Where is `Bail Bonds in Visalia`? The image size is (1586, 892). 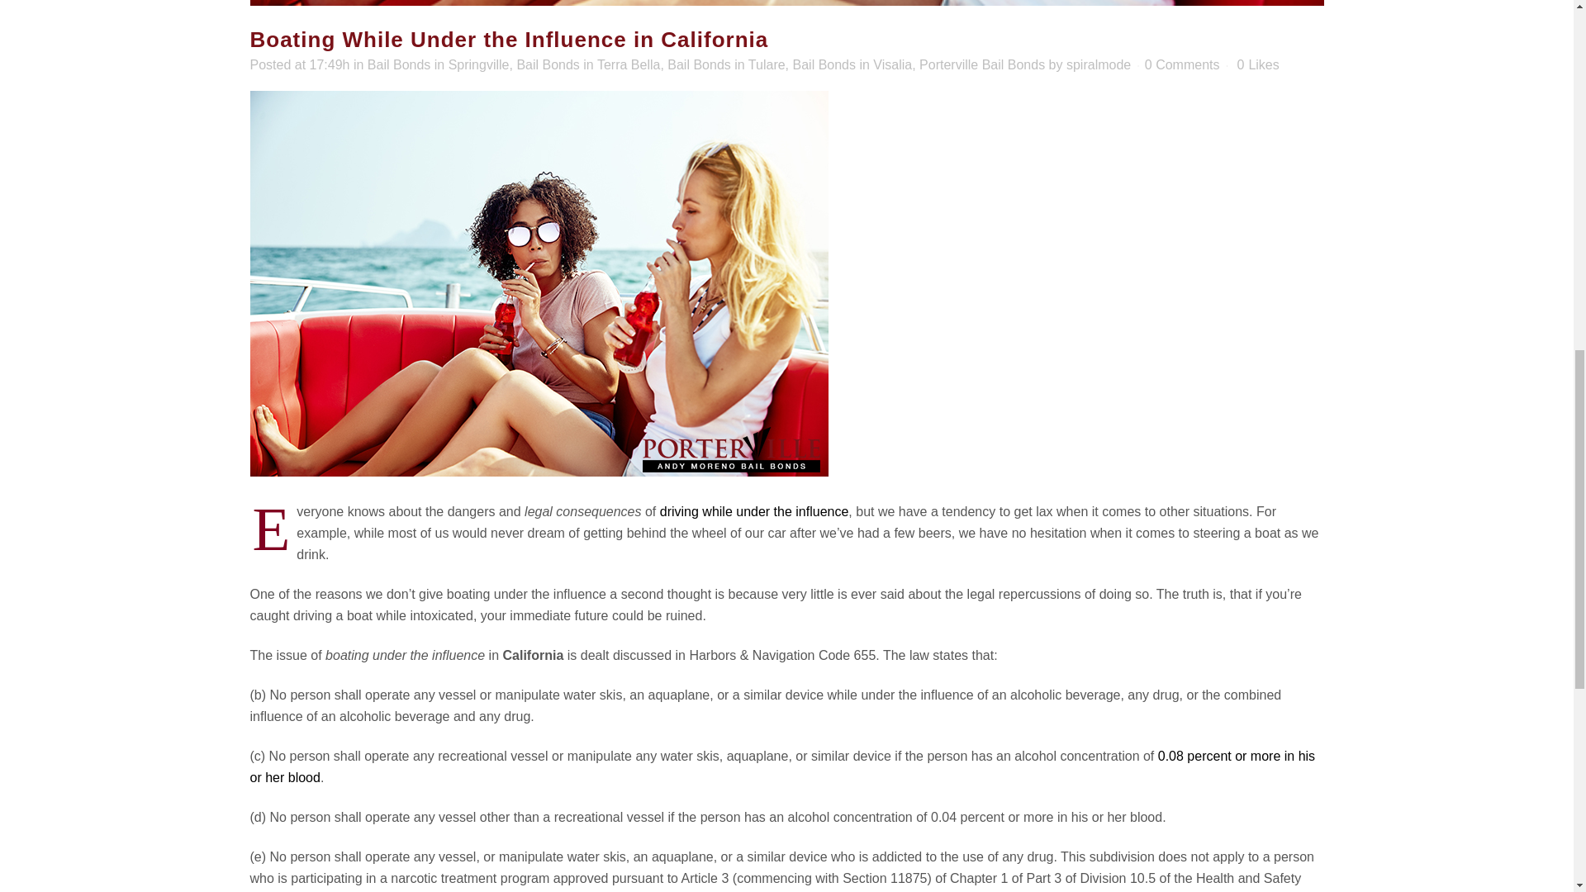 Bail Bonds in Visalia is located at coordinates (852, 64).